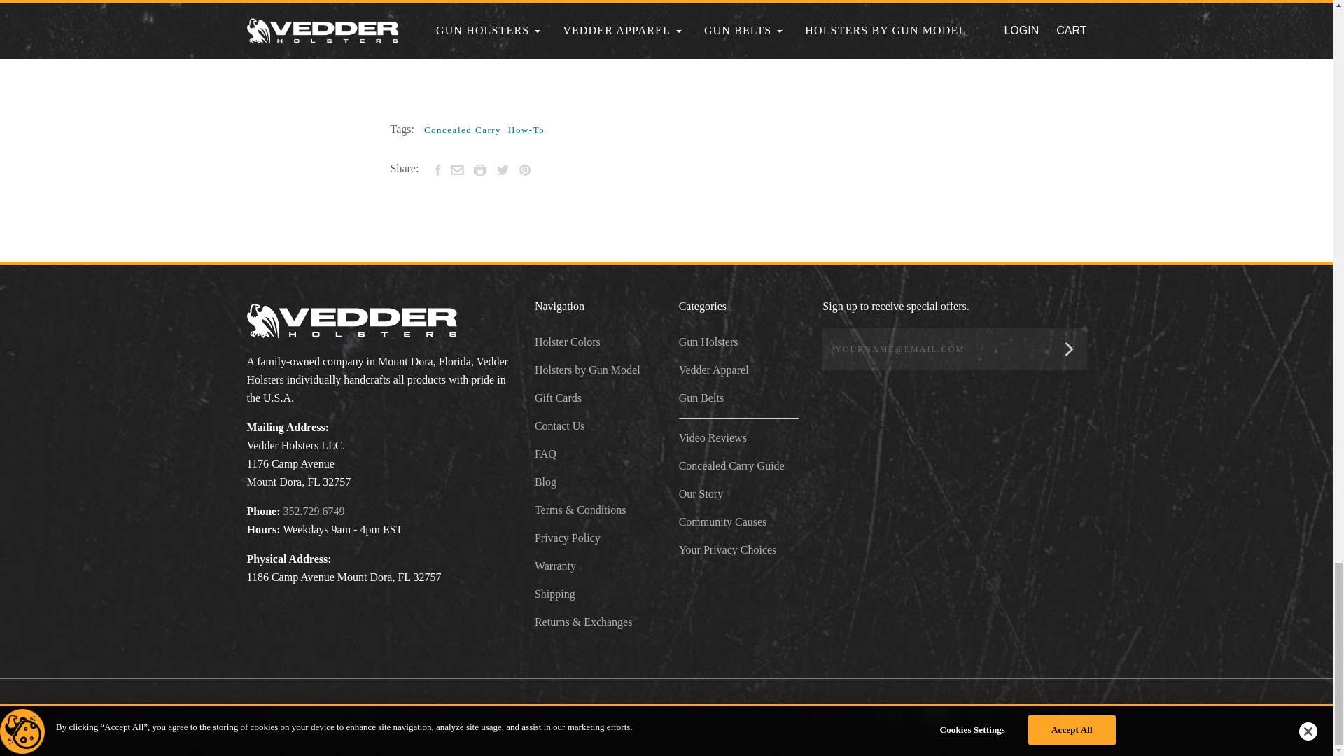 The image size is (1344, 756). What do you see at coordinates (503, 169) in the screenshot?
I see `twitter` at bounding box center [503, 169].